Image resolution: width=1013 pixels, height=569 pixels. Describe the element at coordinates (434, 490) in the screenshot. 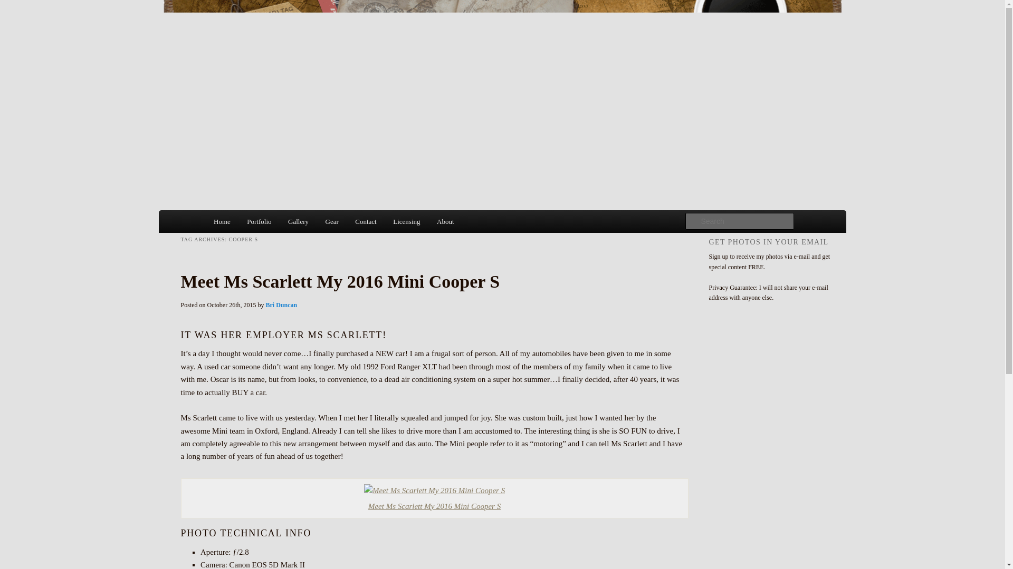

I see `Meet Ms Scarlett My 2016 Mini Cooper S` at that location.